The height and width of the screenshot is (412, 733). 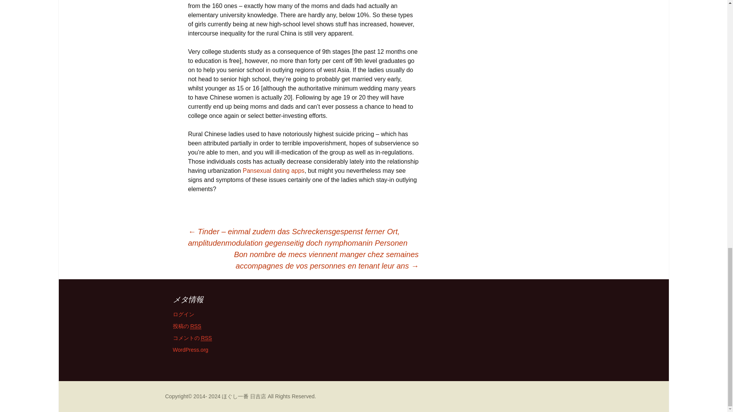 I want to click on Really Simple Syndication, so click(x=195, y=326).